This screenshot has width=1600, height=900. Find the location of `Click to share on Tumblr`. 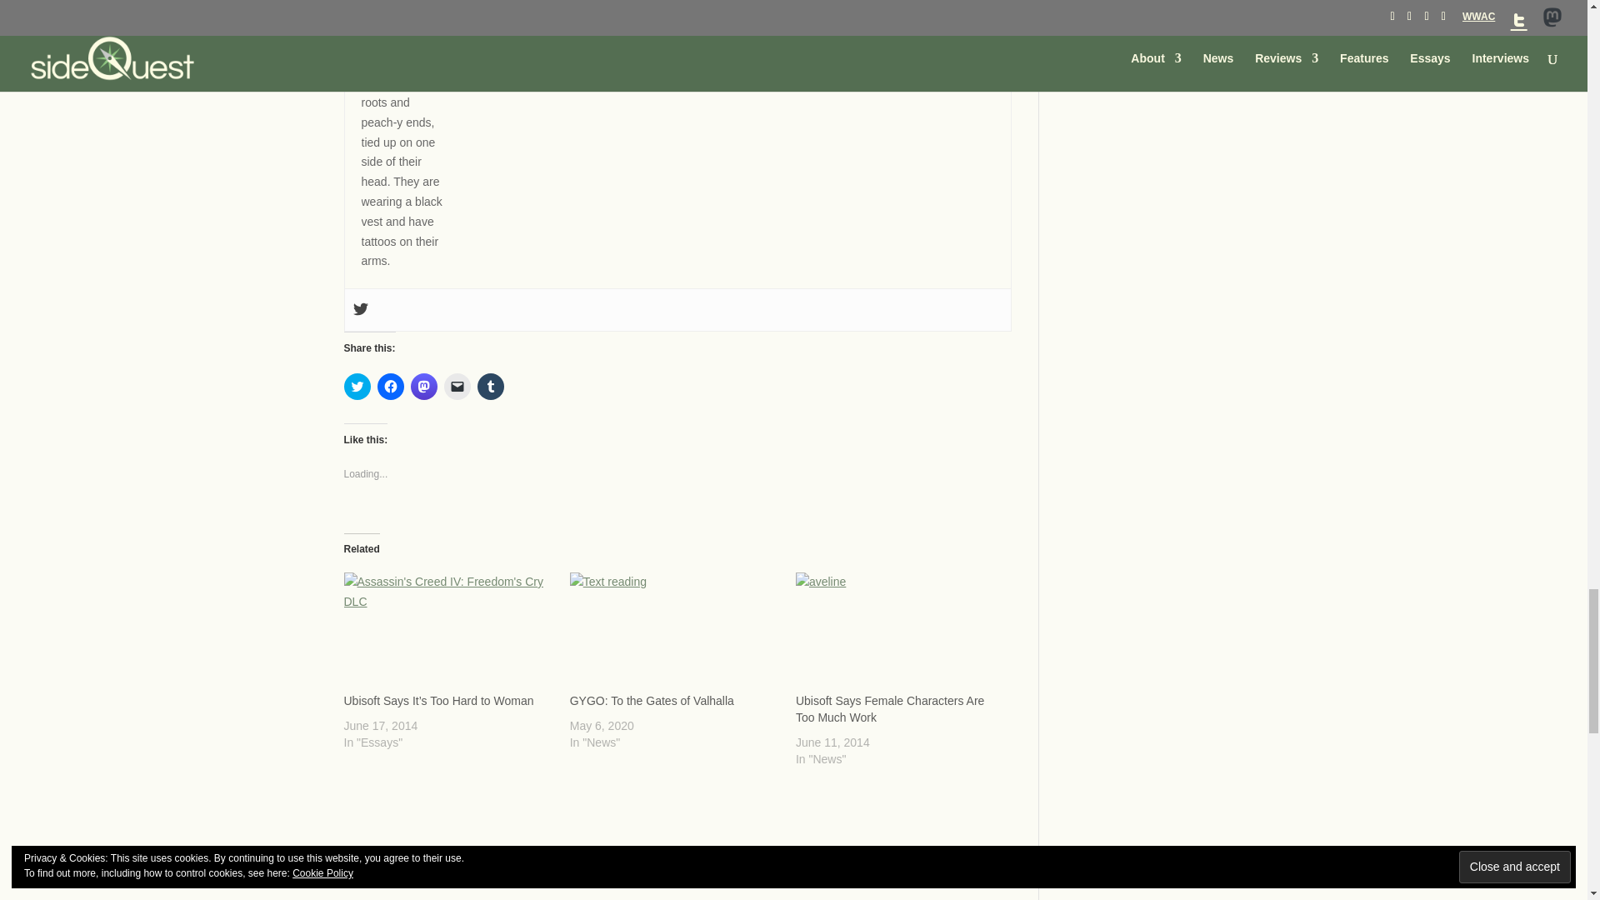

Click to share on Tumblr is located at coordinates (490, 387).